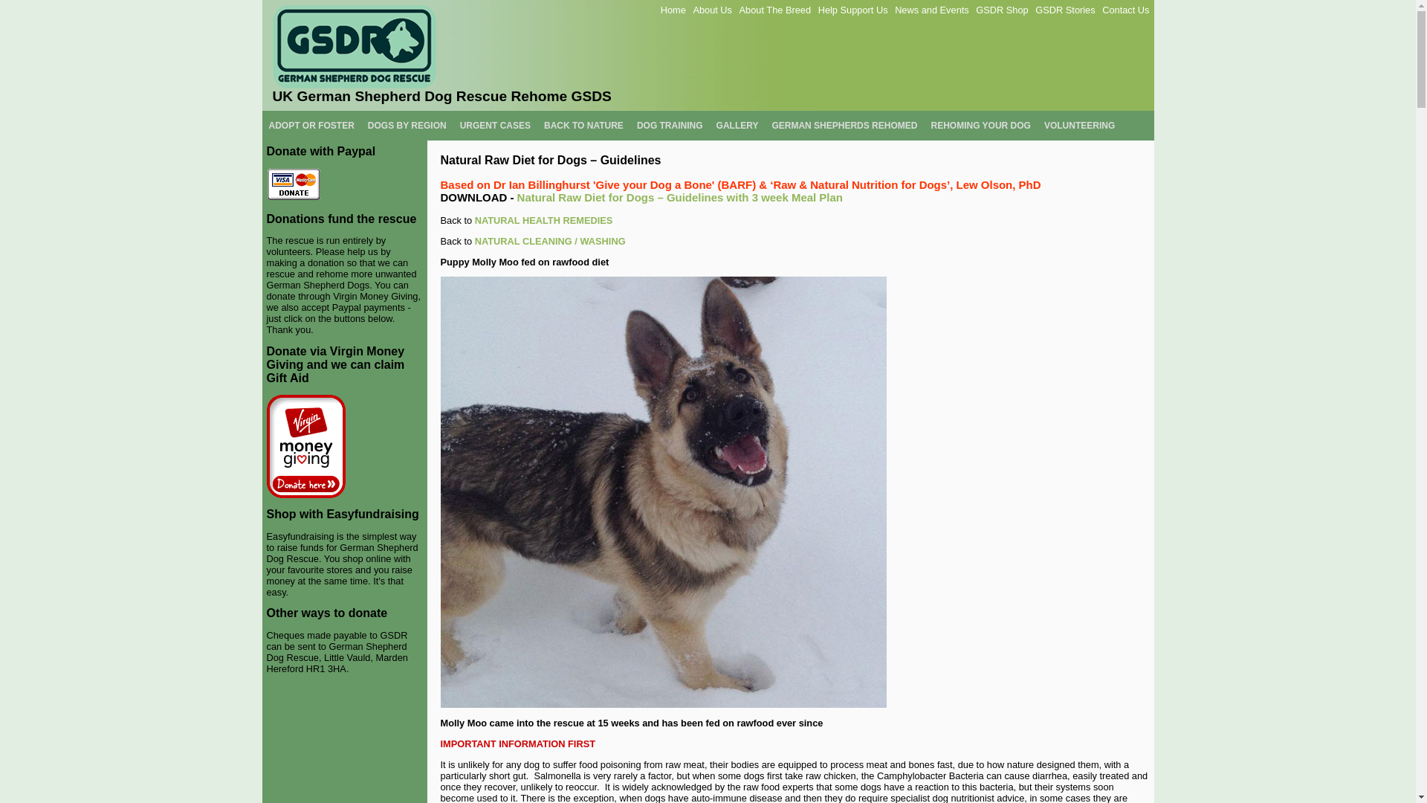 The image size is (1427, 803). Describe the element at coordinates (495, 126) in the screenshot. I see `URGENT CASES` at that location.